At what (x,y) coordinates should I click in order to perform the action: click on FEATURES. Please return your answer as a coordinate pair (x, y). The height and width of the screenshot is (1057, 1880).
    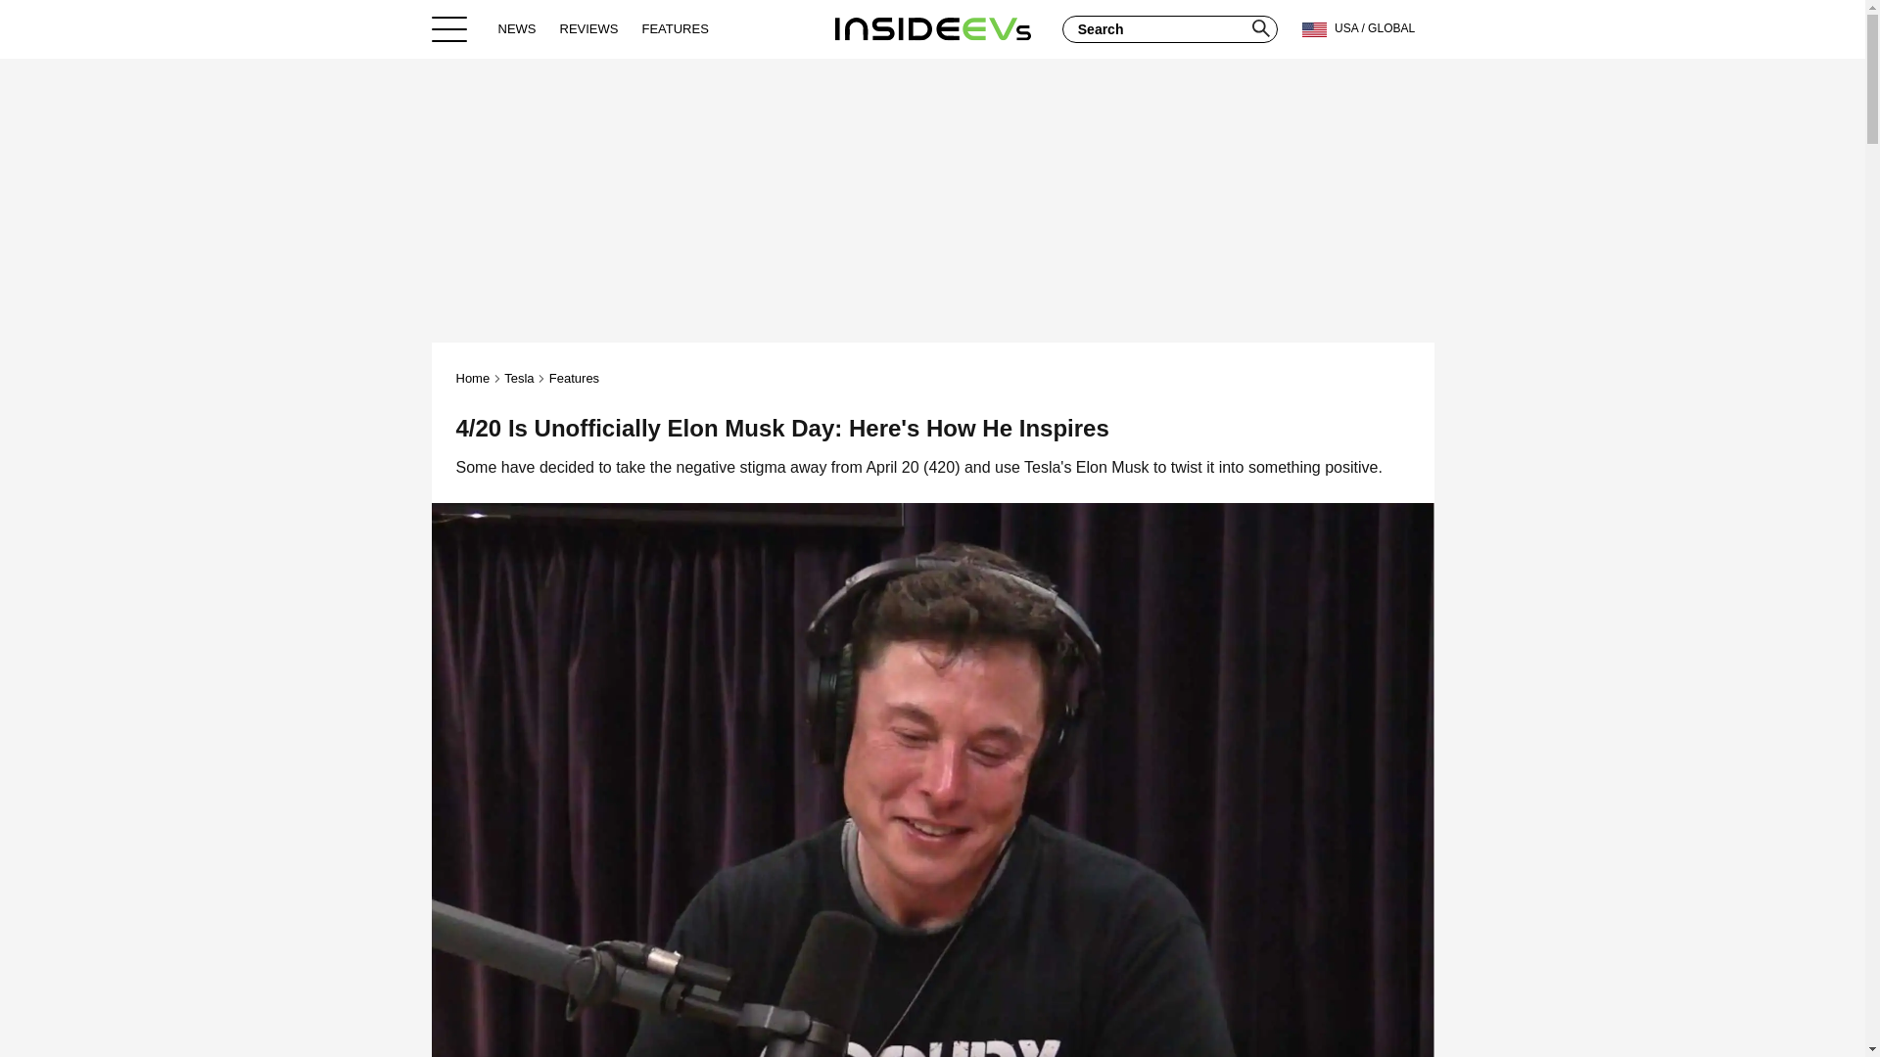
    Looking at the image, I should click on (674, 28).